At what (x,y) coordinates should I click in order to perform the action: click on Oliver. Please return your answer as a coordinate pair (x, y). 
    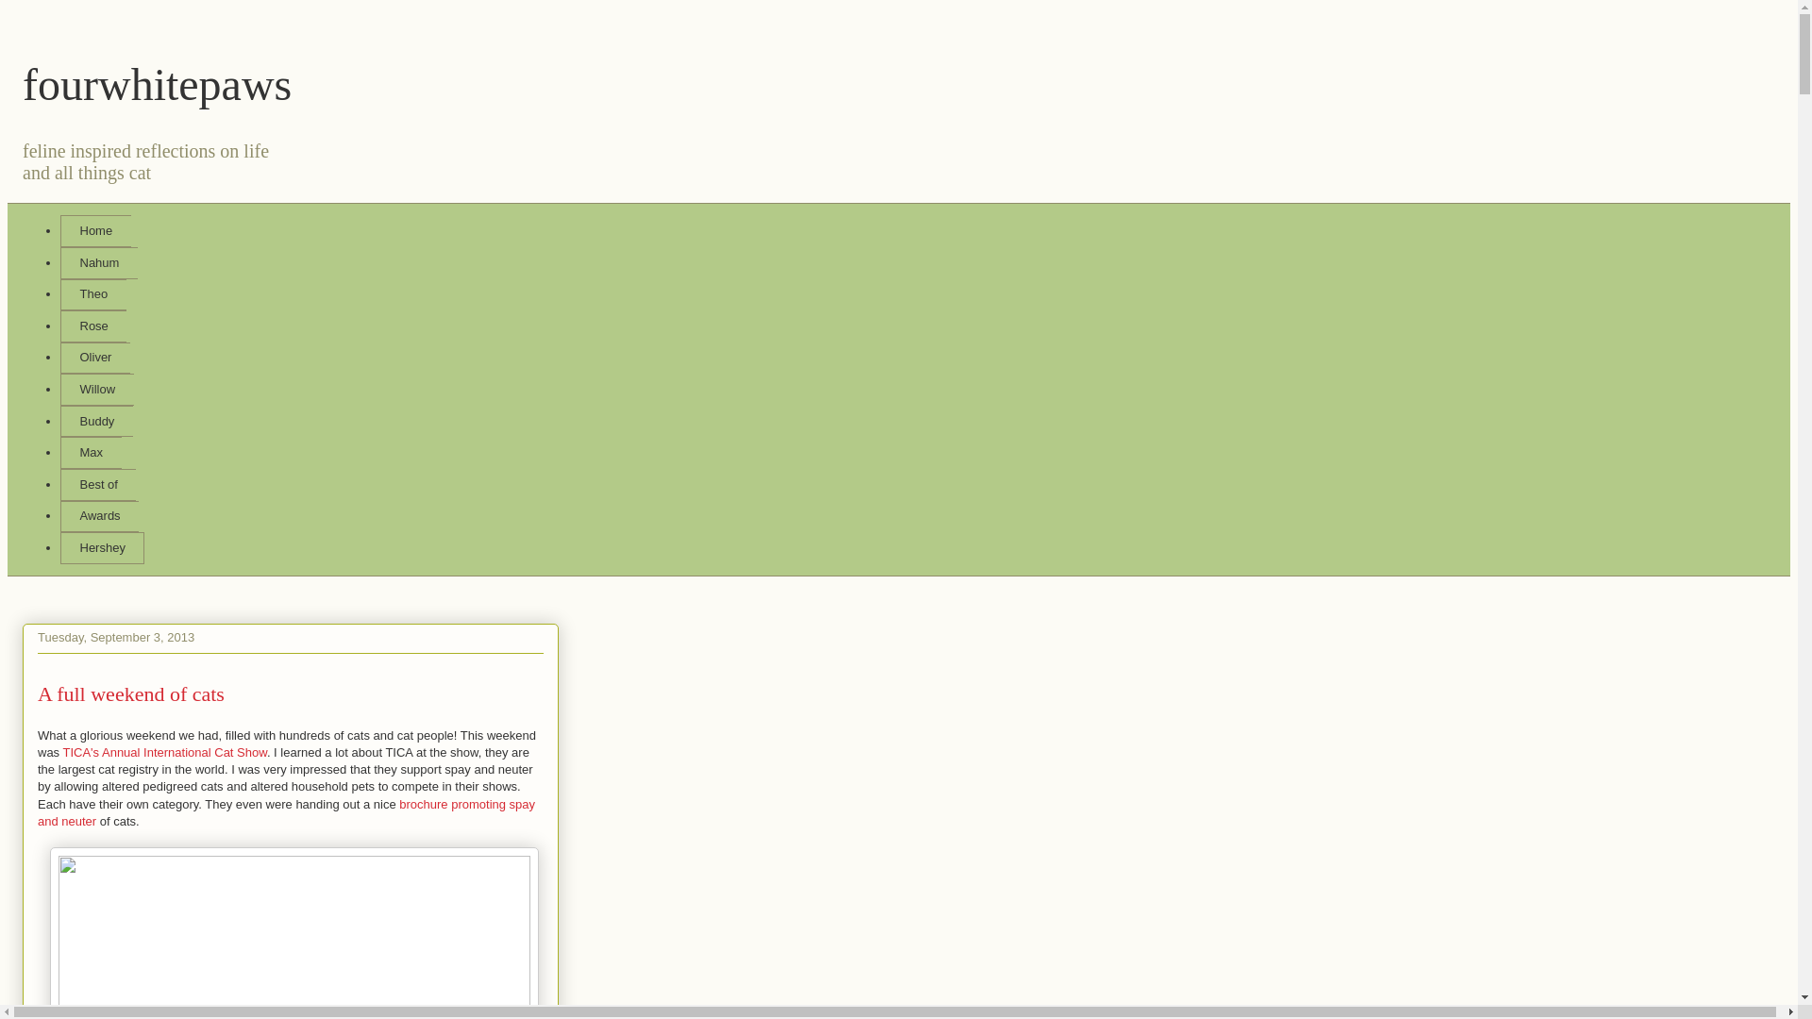
    Looking at the image, I should click on (94, 359).